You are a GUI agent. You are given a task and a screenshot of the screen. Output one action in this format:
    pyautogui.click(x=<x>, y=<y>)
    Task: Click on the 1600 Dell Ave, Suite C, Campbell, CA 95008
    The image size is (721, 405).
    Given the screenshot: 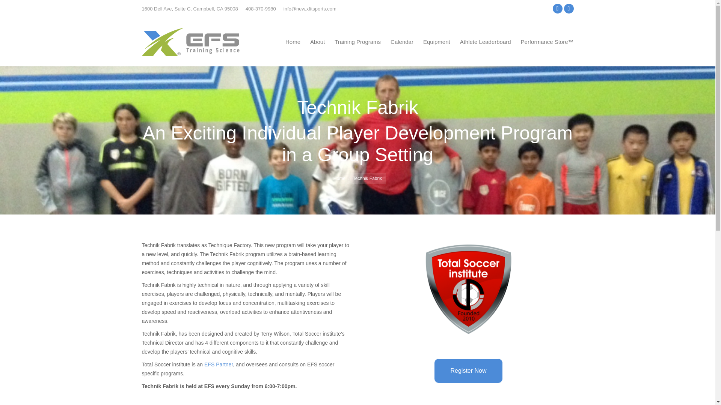 What is the action you would take?
    pyautogui.click(x=190, y=9)
    